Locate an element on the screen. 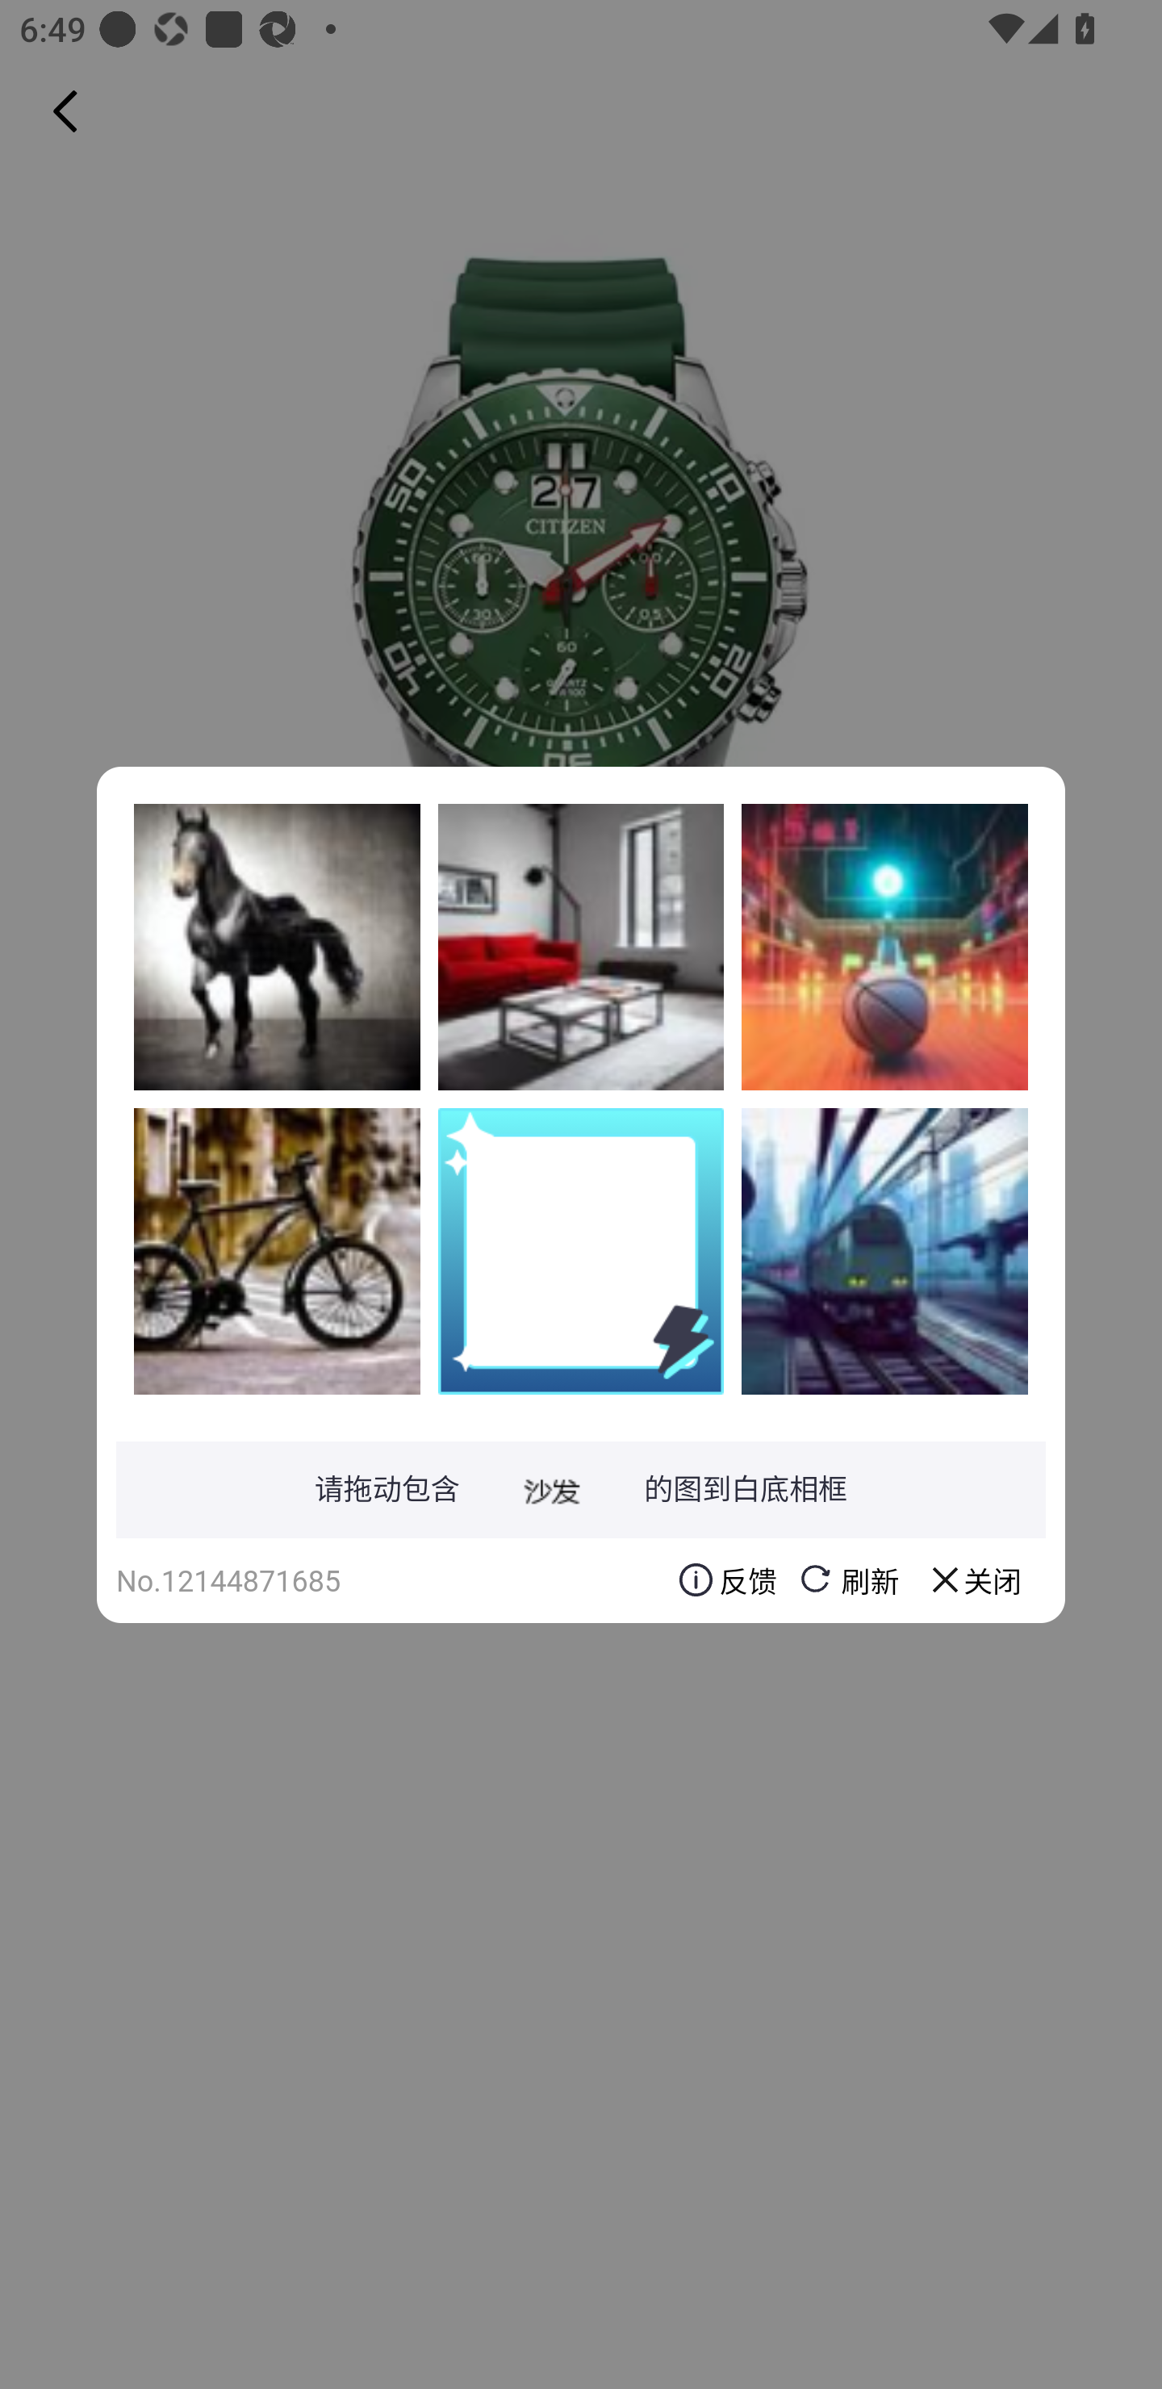 This screenshot has width=1162, height=2389. hFHD7iM9oE927H7h41sG+yxJqs0TSomio is located at coordinates (277, 947).